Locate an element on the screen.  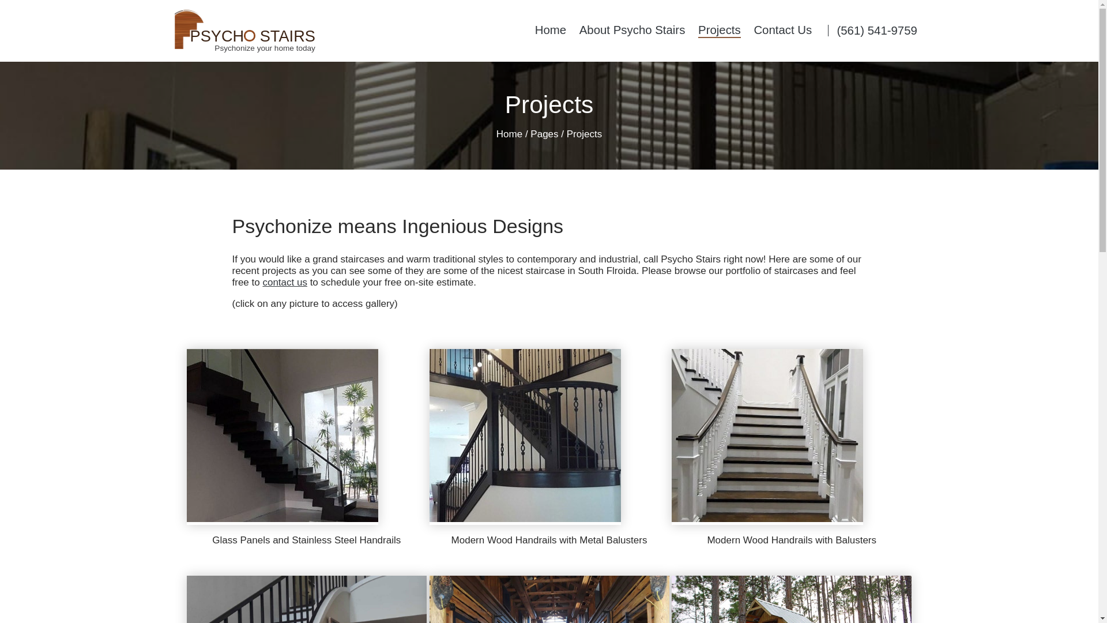
Home is located at coordinates (792, 540).